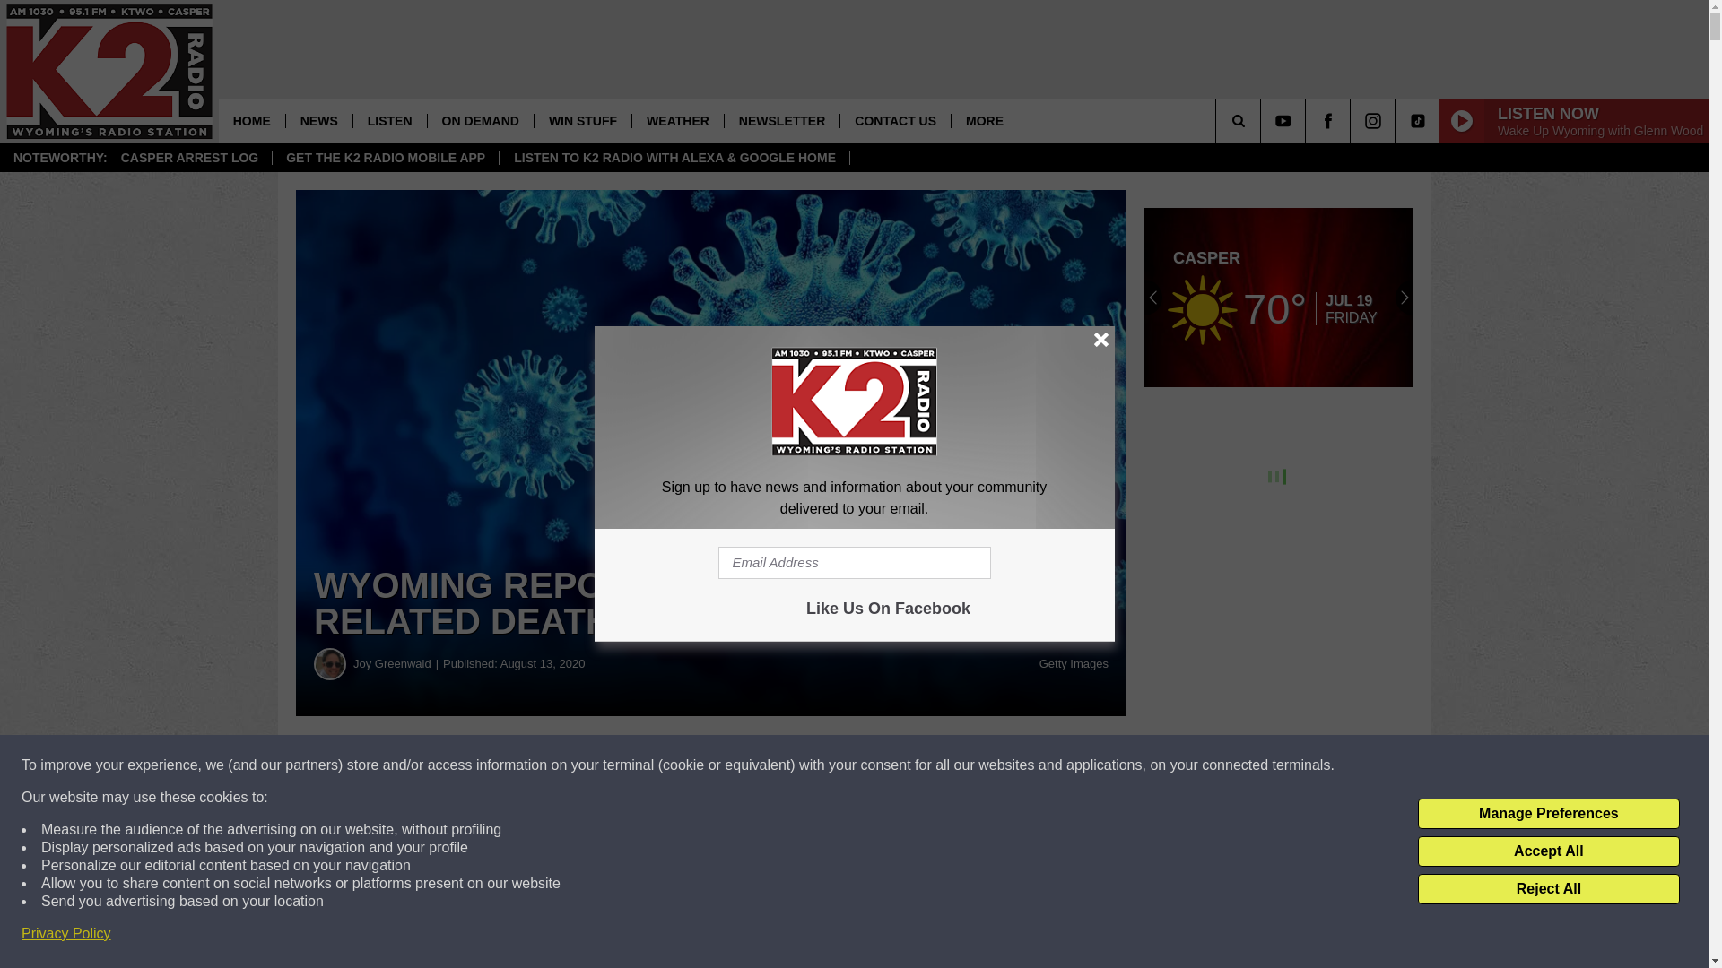 This screenshot has height=968, width=1722. What do you see at coordinates (389, 120) in the screenshot?
I see `LISTEN` at bounding box center [389, 120].